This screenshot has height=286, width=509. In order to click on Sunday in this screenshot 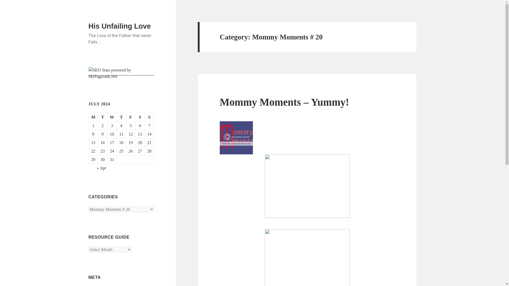, I will do `click(149, 117)`.